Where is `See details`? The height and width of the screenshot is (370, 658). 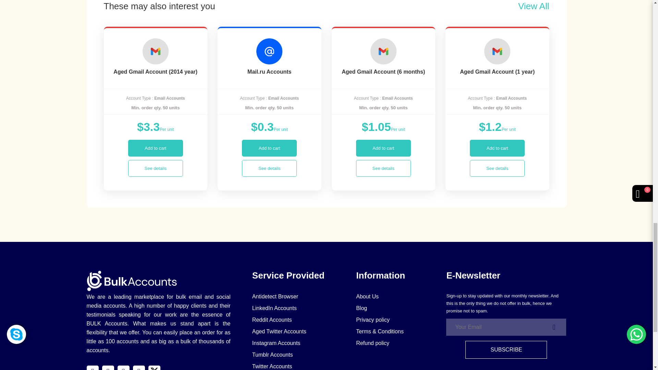
See details is located at coordinates (383, 168).